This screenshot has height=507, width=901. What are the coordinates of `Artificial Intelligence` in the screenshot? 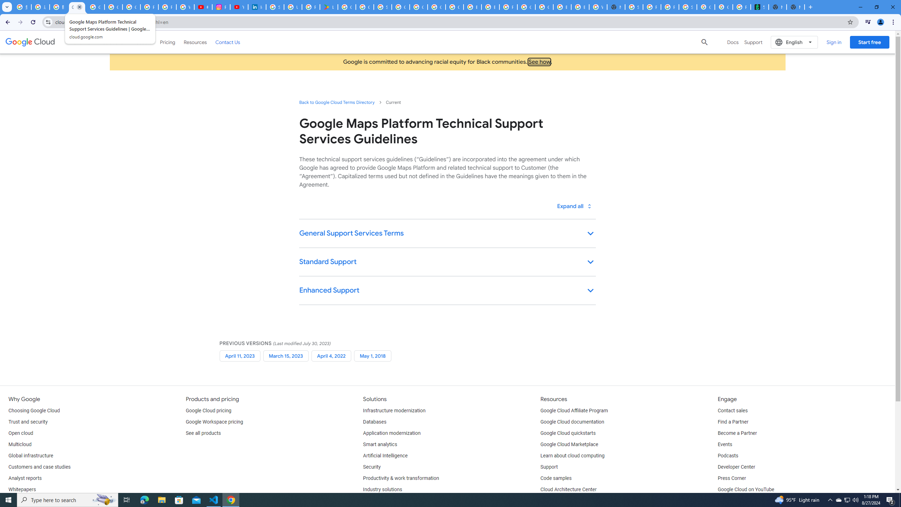 It's located at (385, 456).